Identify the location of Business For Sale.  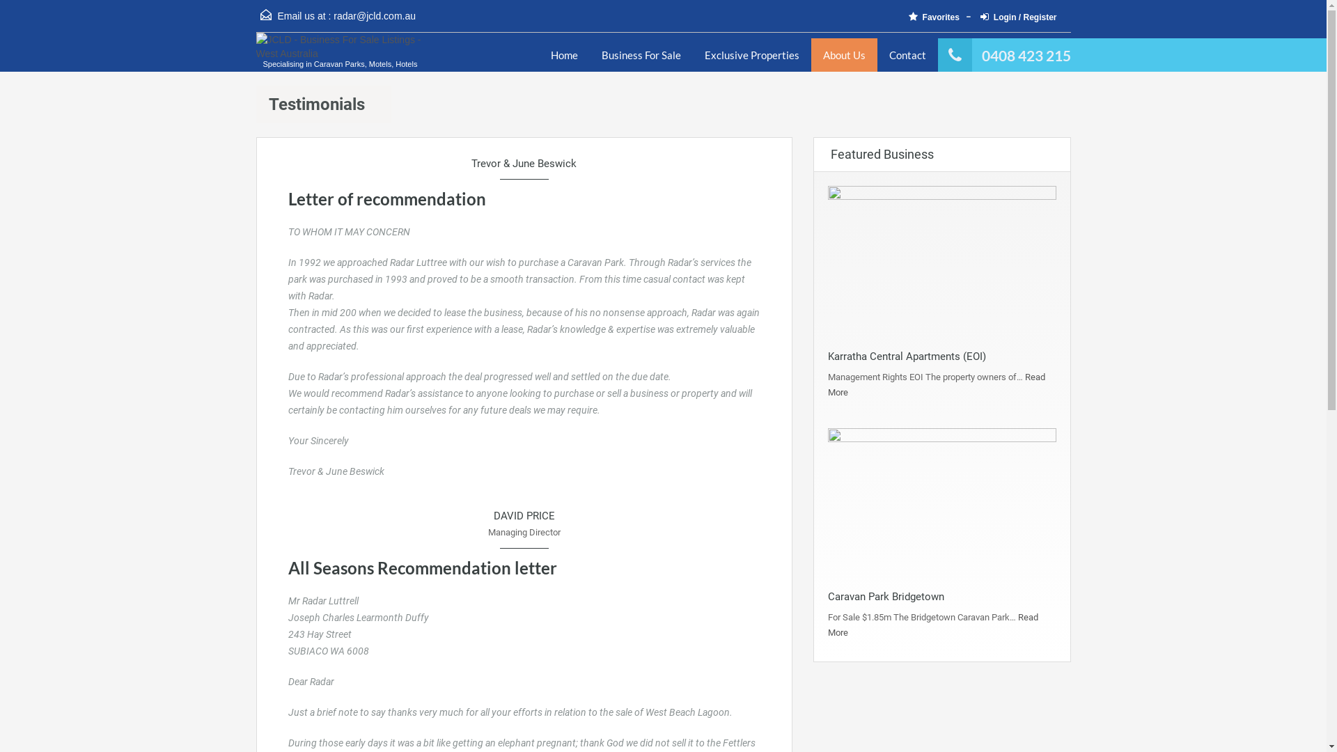
(641, 55).